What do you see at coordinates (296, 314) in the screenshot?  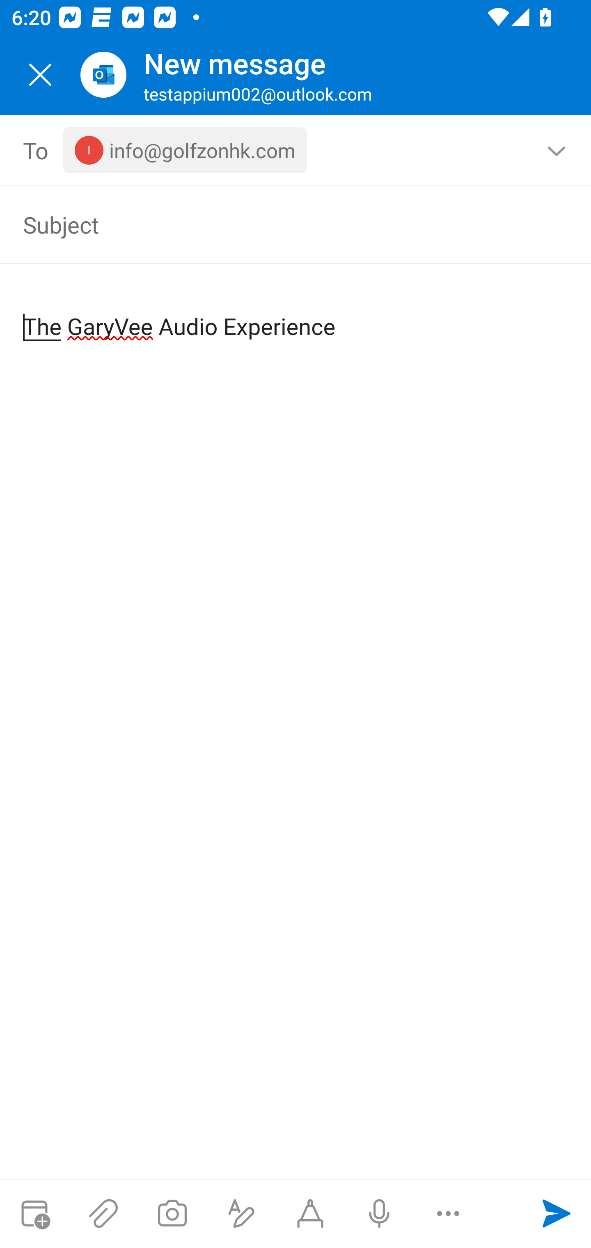 I see `
The GaryVee Audio Experience` at bounding box center [296, 314].